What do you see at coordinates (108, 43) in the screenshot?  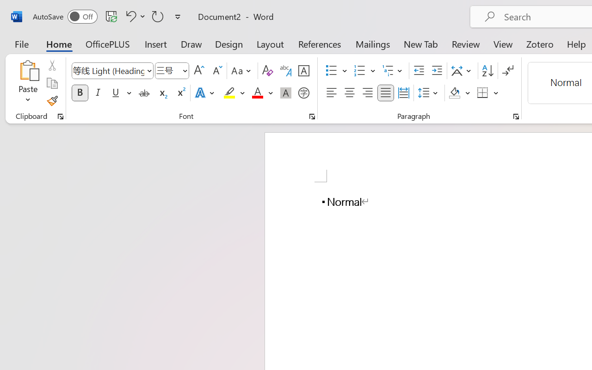 I see `OfficePLUS` at bounding box center [108, 43].